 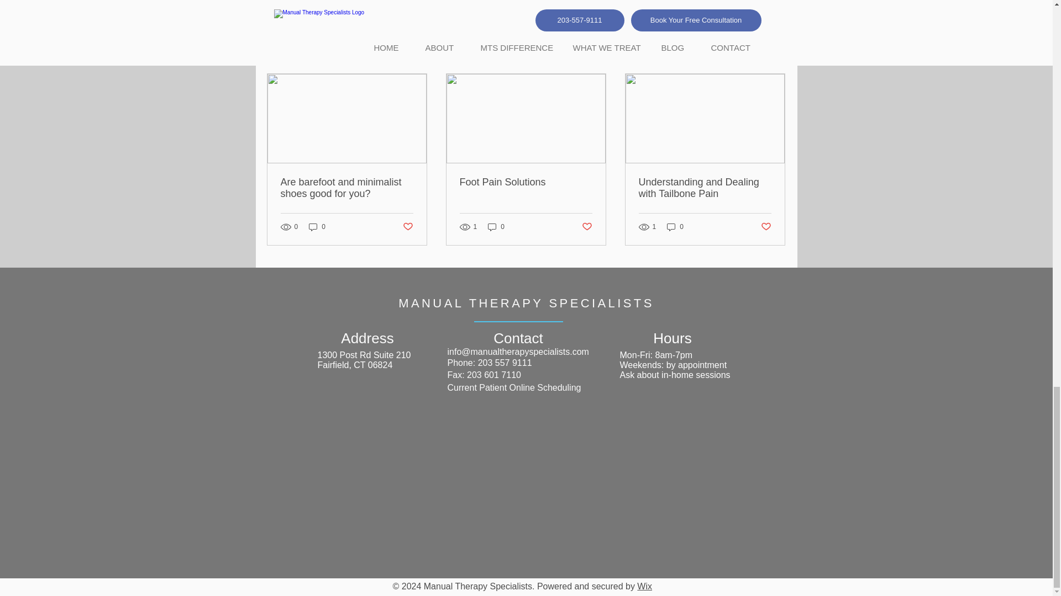 I want to click on 0, so click(x=496, y=227).